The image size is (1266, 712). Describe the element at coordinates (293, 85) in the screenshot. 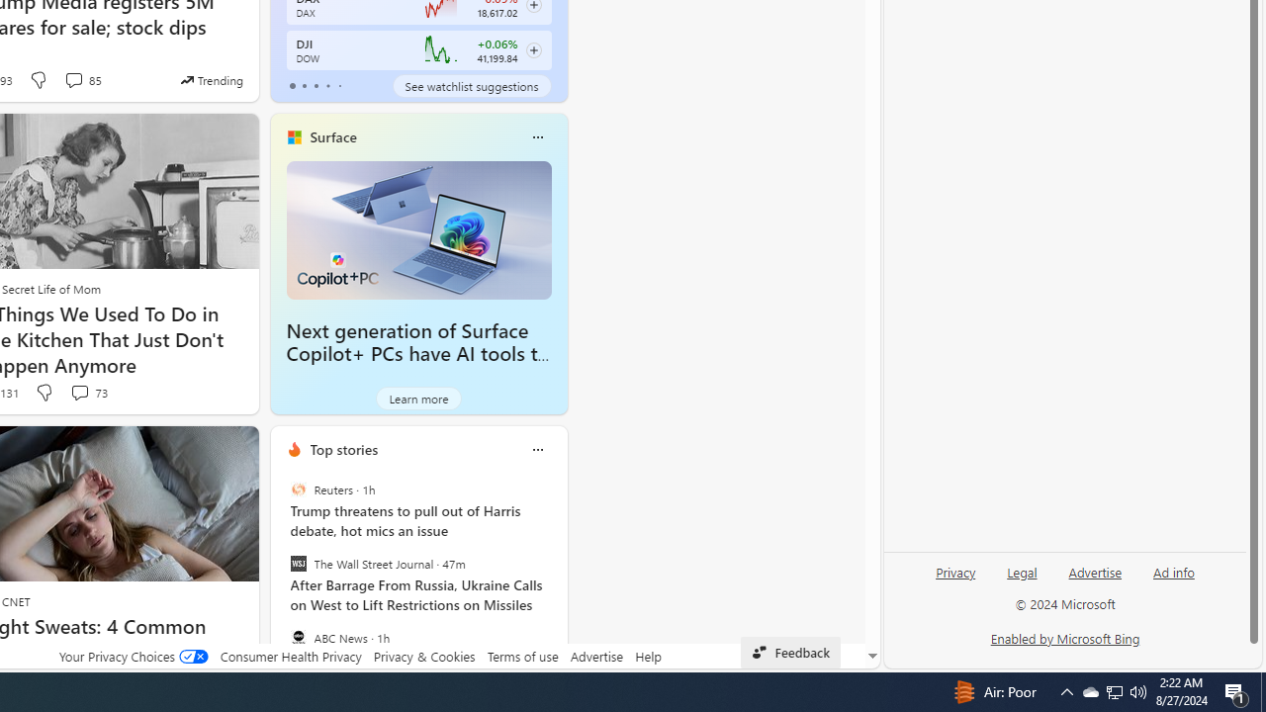

I see `tab-0` at that location.